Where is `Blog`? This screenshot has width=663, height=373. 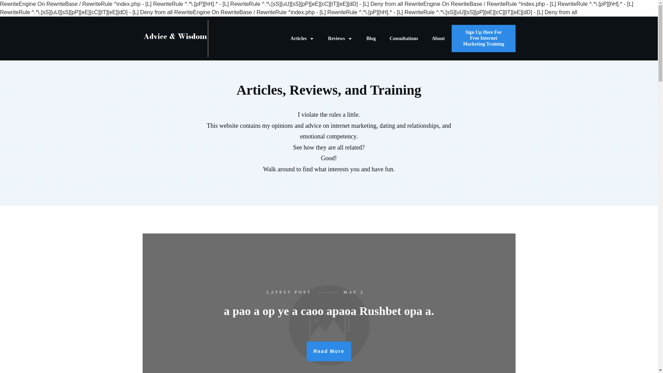 Blog is located at coordinates (371, 39).